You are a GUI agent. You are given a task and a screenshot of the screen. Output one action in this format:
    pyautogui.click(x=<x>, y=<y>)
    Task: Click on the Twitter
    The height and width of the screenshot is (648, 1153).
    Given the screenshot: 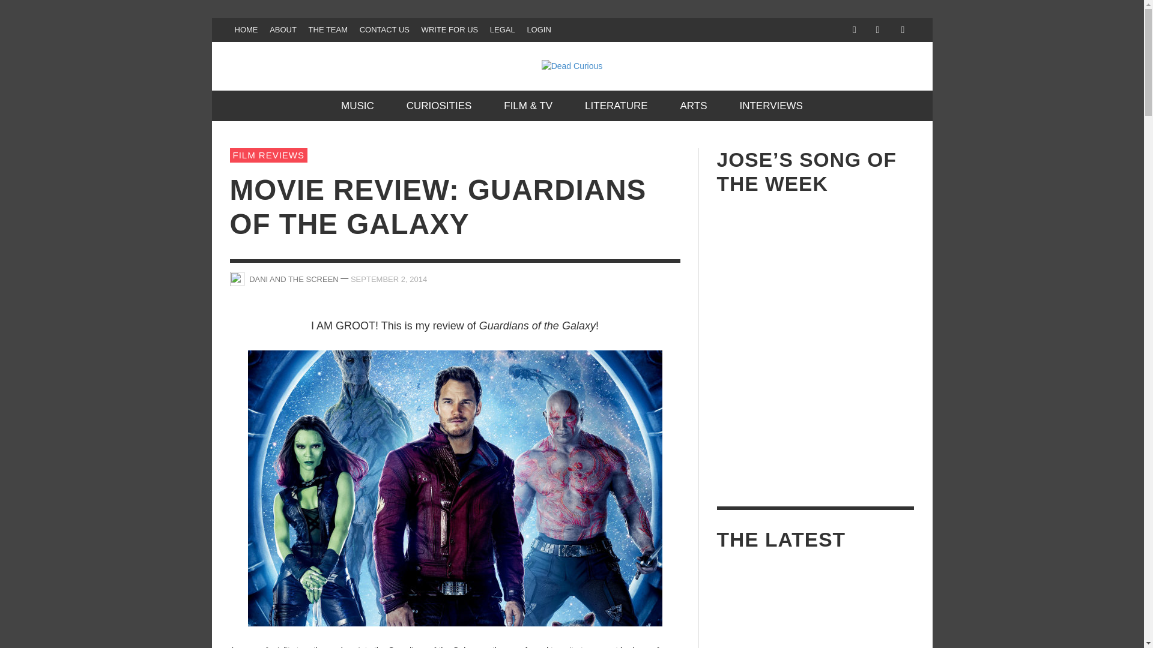 What is the action you would take?
    pyautogui.click(x=877, y=30)
    